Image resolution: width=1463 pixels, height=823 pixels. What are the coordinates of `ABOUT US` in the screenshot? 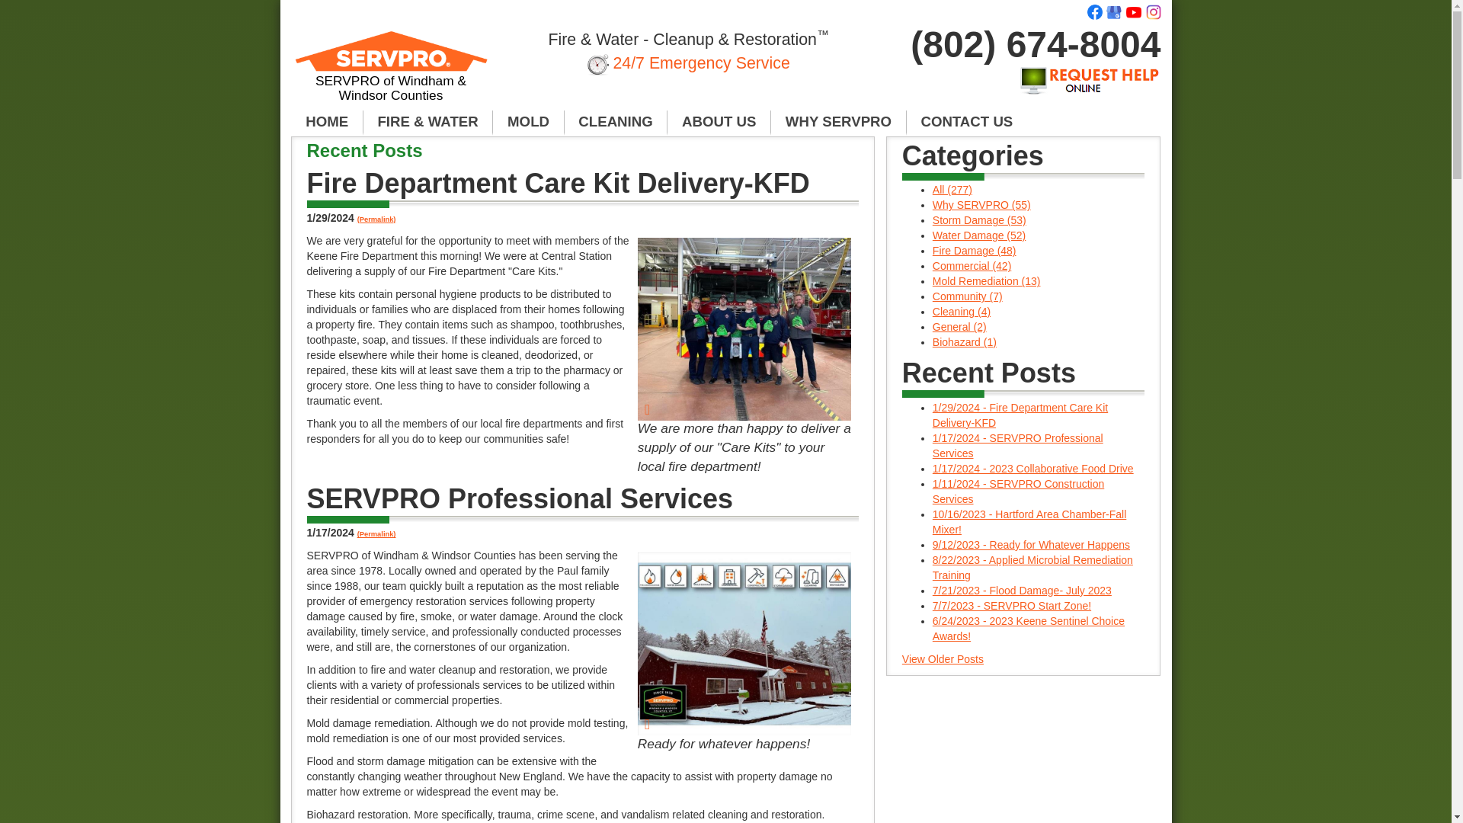 It's located at (719, 122).